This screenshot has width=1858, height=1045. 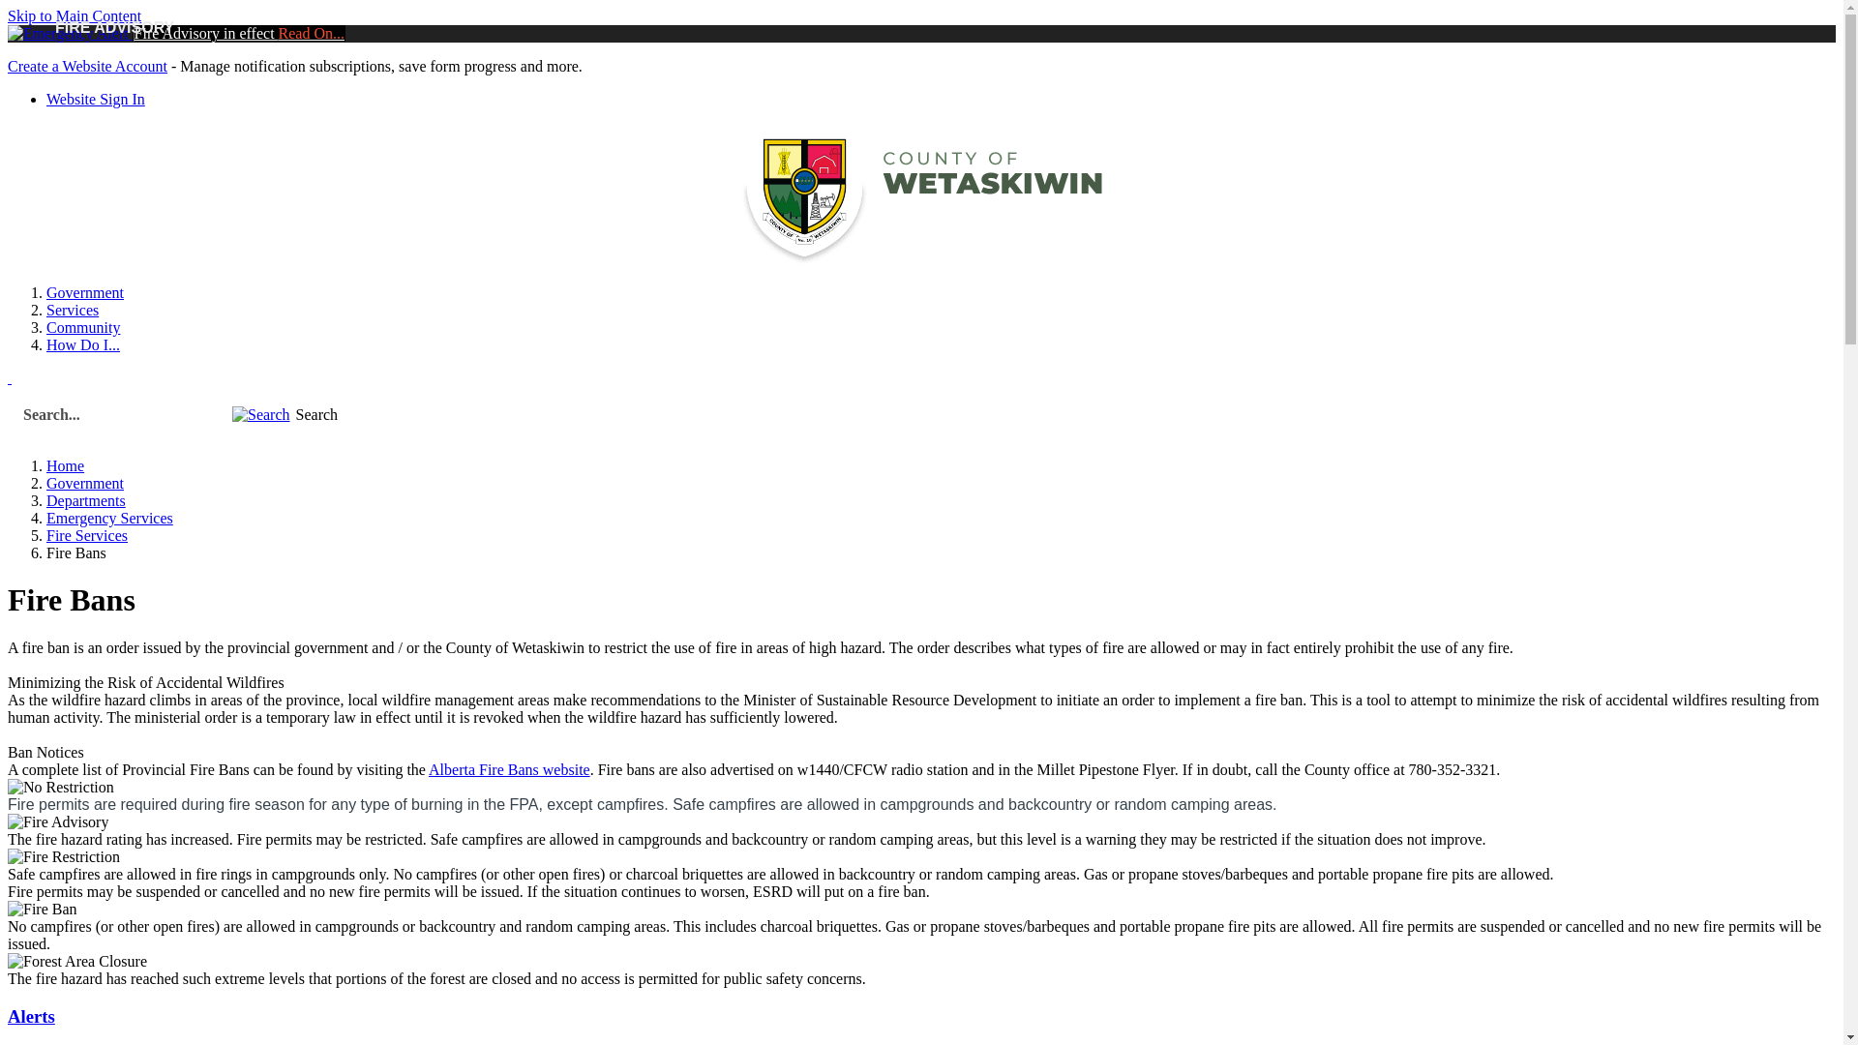 I want to click on Fire Advisory, so click(x=58, y=822).